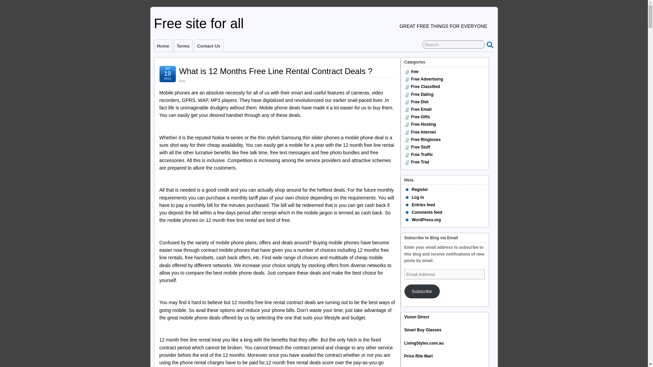  Describe the element at coordinates (208, 46) in the screenshot. I see `Contact Us` at that location.